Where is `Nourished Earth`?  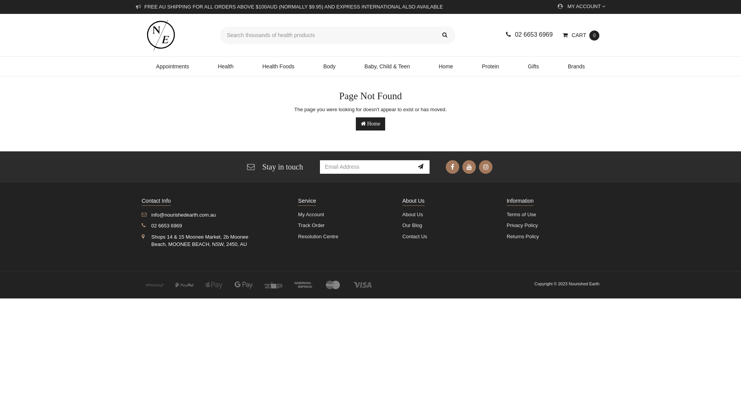 Nourished Earth is located at coordinates (175, 35).